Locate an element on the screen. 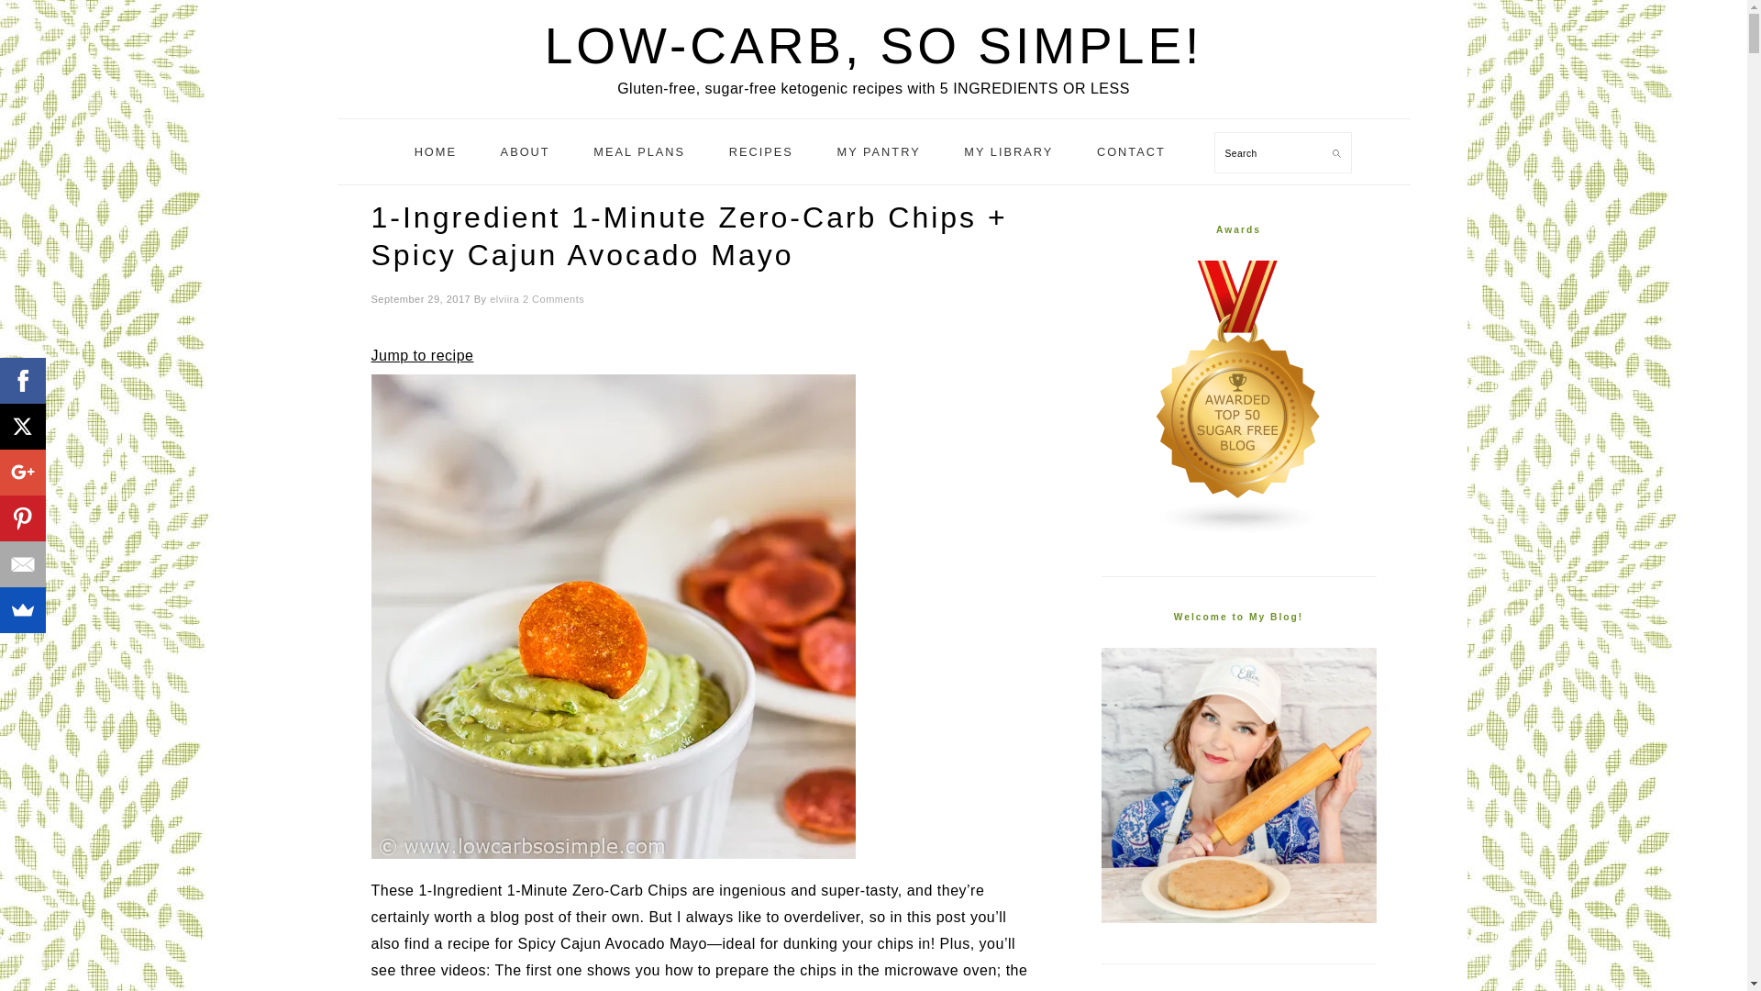 The height and width of the screenshot is (991, 1761). MY PANTRY is located at coordinates (877, 152).